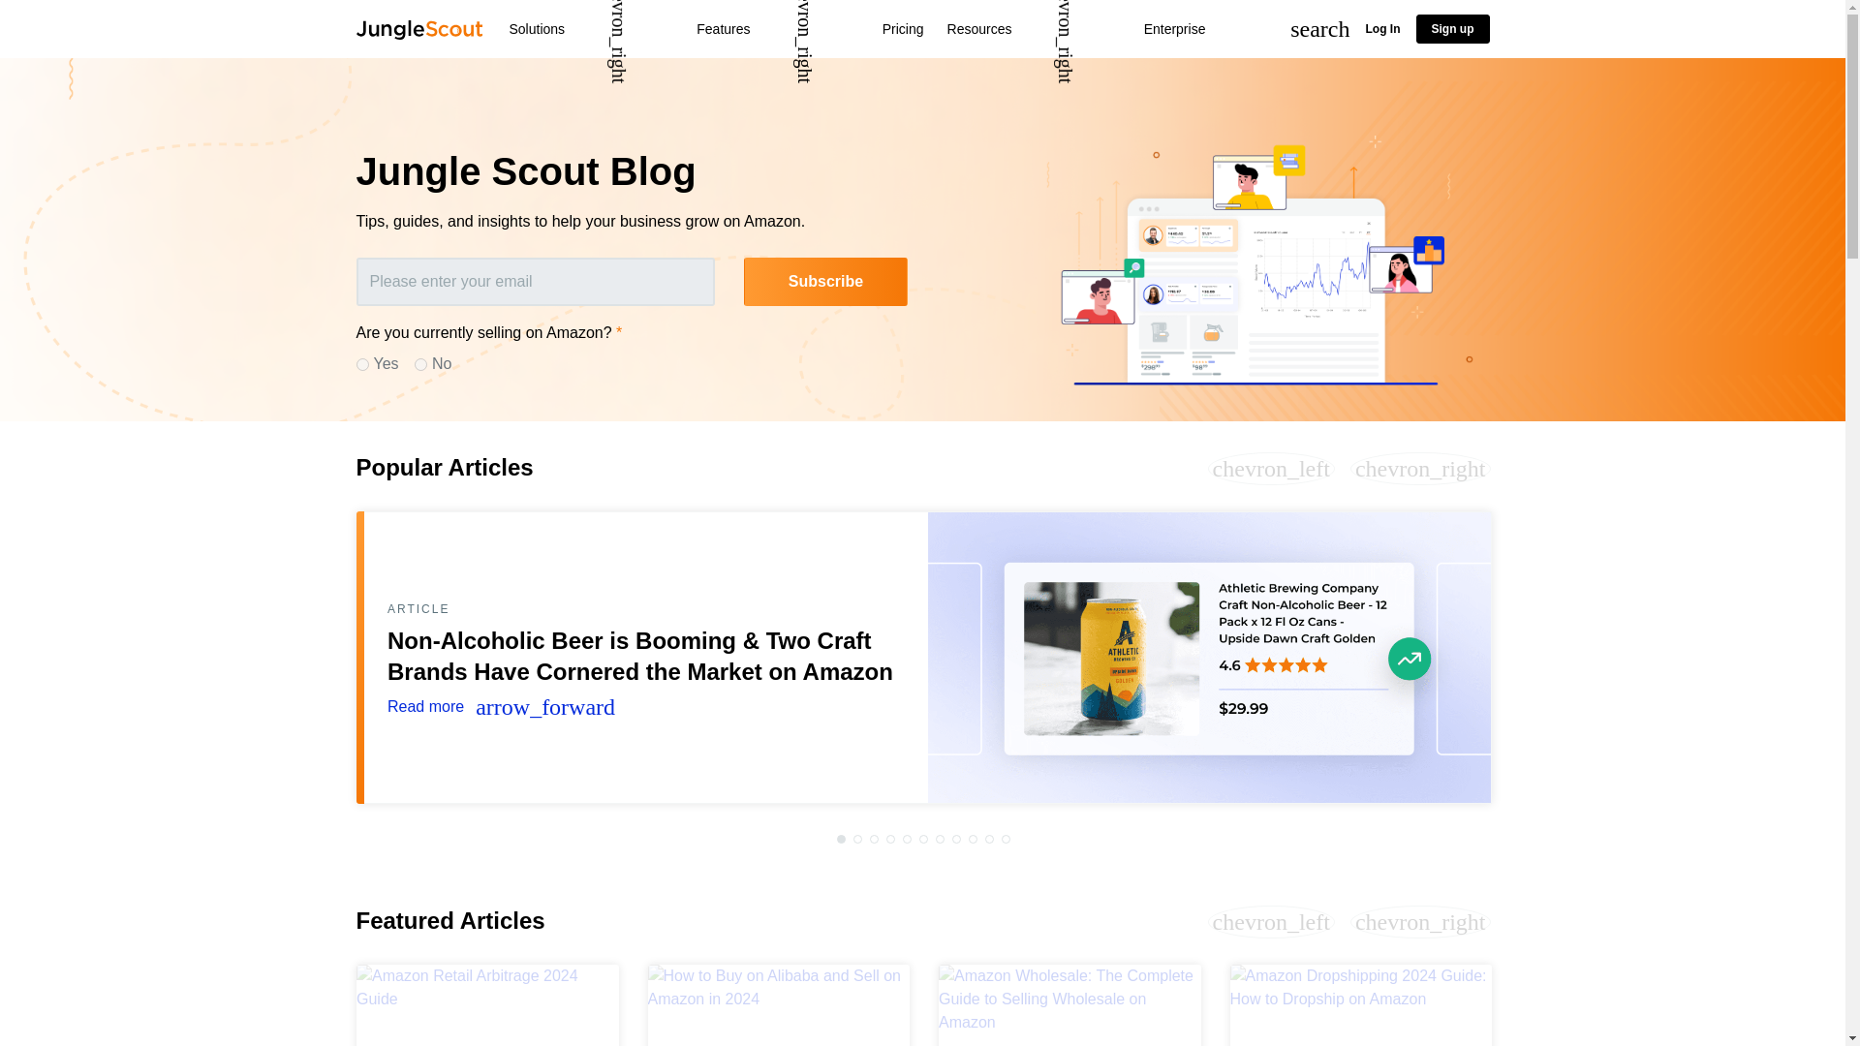 The width and height of the screenshot is (1860, 1046). Describe the element at coordinates (362, 364) in the screenshot. I see `Professional Seller` at that location.